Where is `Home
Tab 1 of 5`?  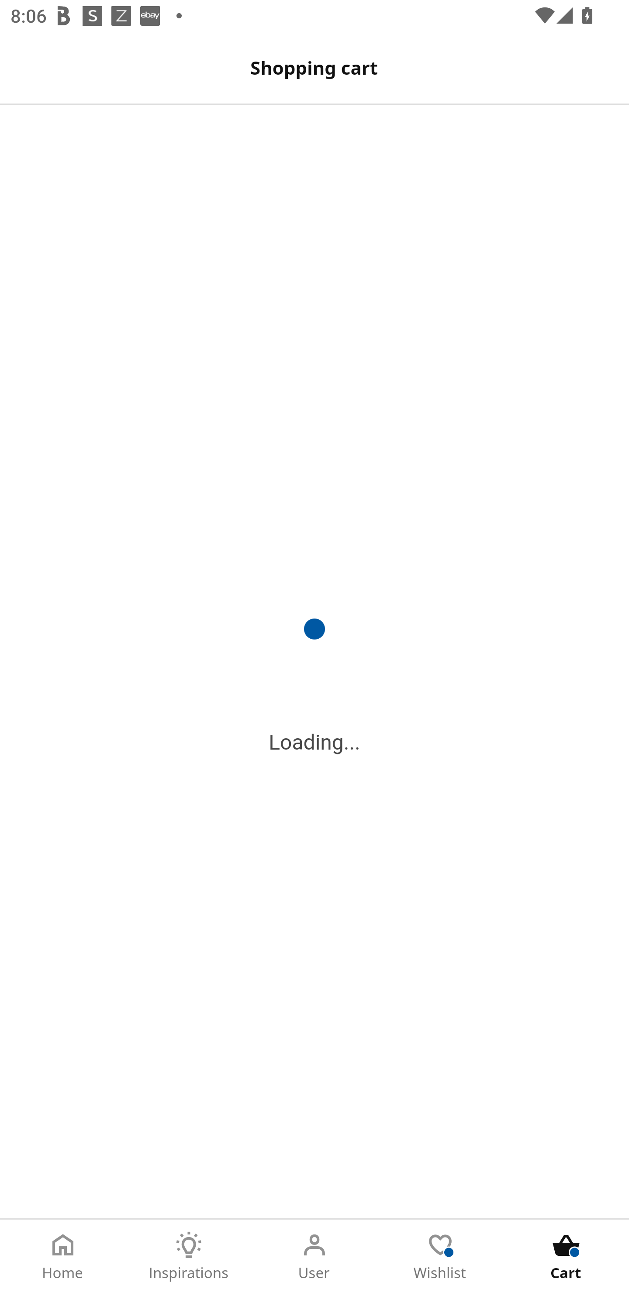
Home
Tab 1 of 5 is located at coordinates (63, 1256).